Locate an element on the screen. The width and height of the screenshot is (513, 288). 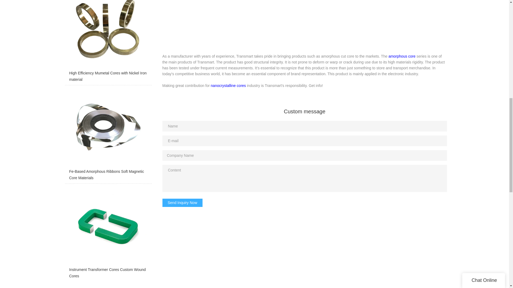
Send Inquiry Now is located at coordinates (182, 203).